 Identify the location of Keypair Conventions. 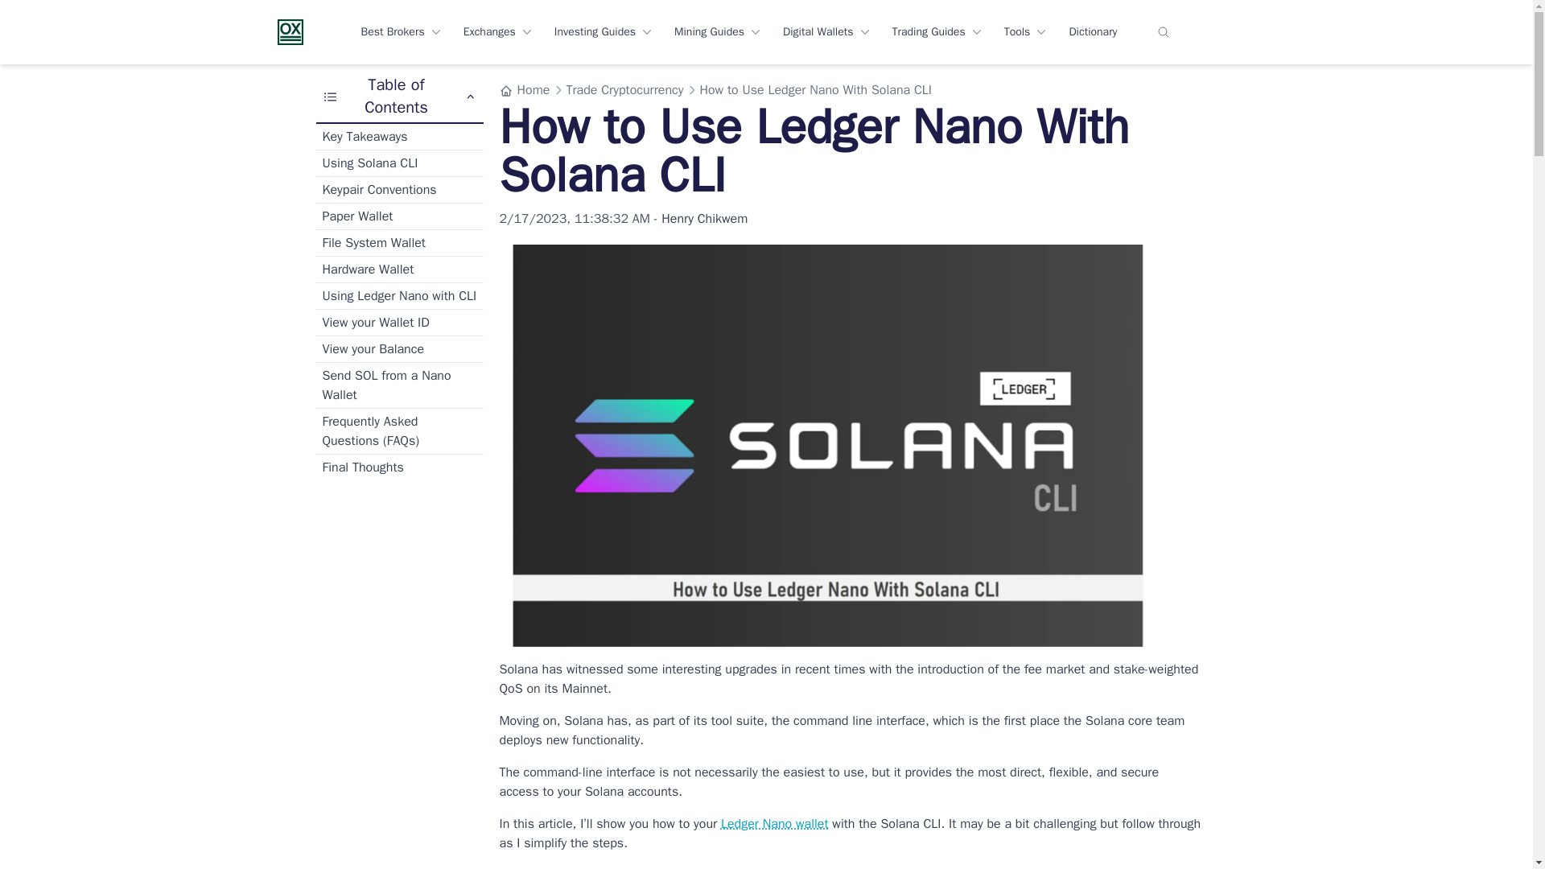
(398, 190).